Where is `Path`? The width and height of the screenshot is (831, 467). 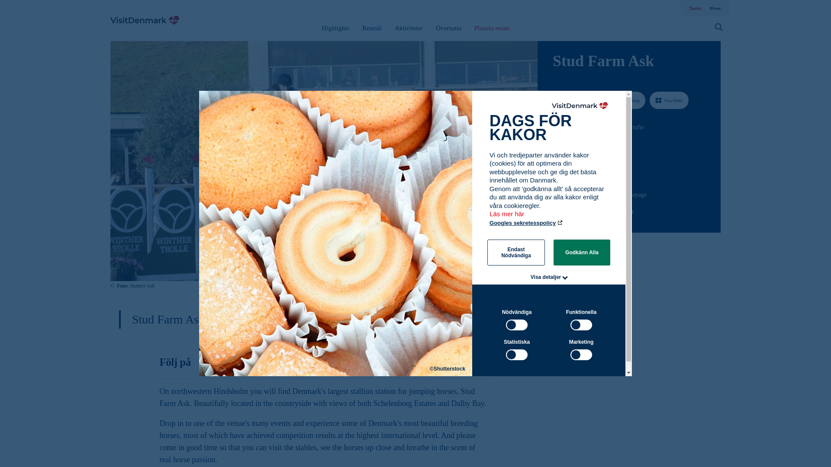 Path is located at coordinates (555, 194).